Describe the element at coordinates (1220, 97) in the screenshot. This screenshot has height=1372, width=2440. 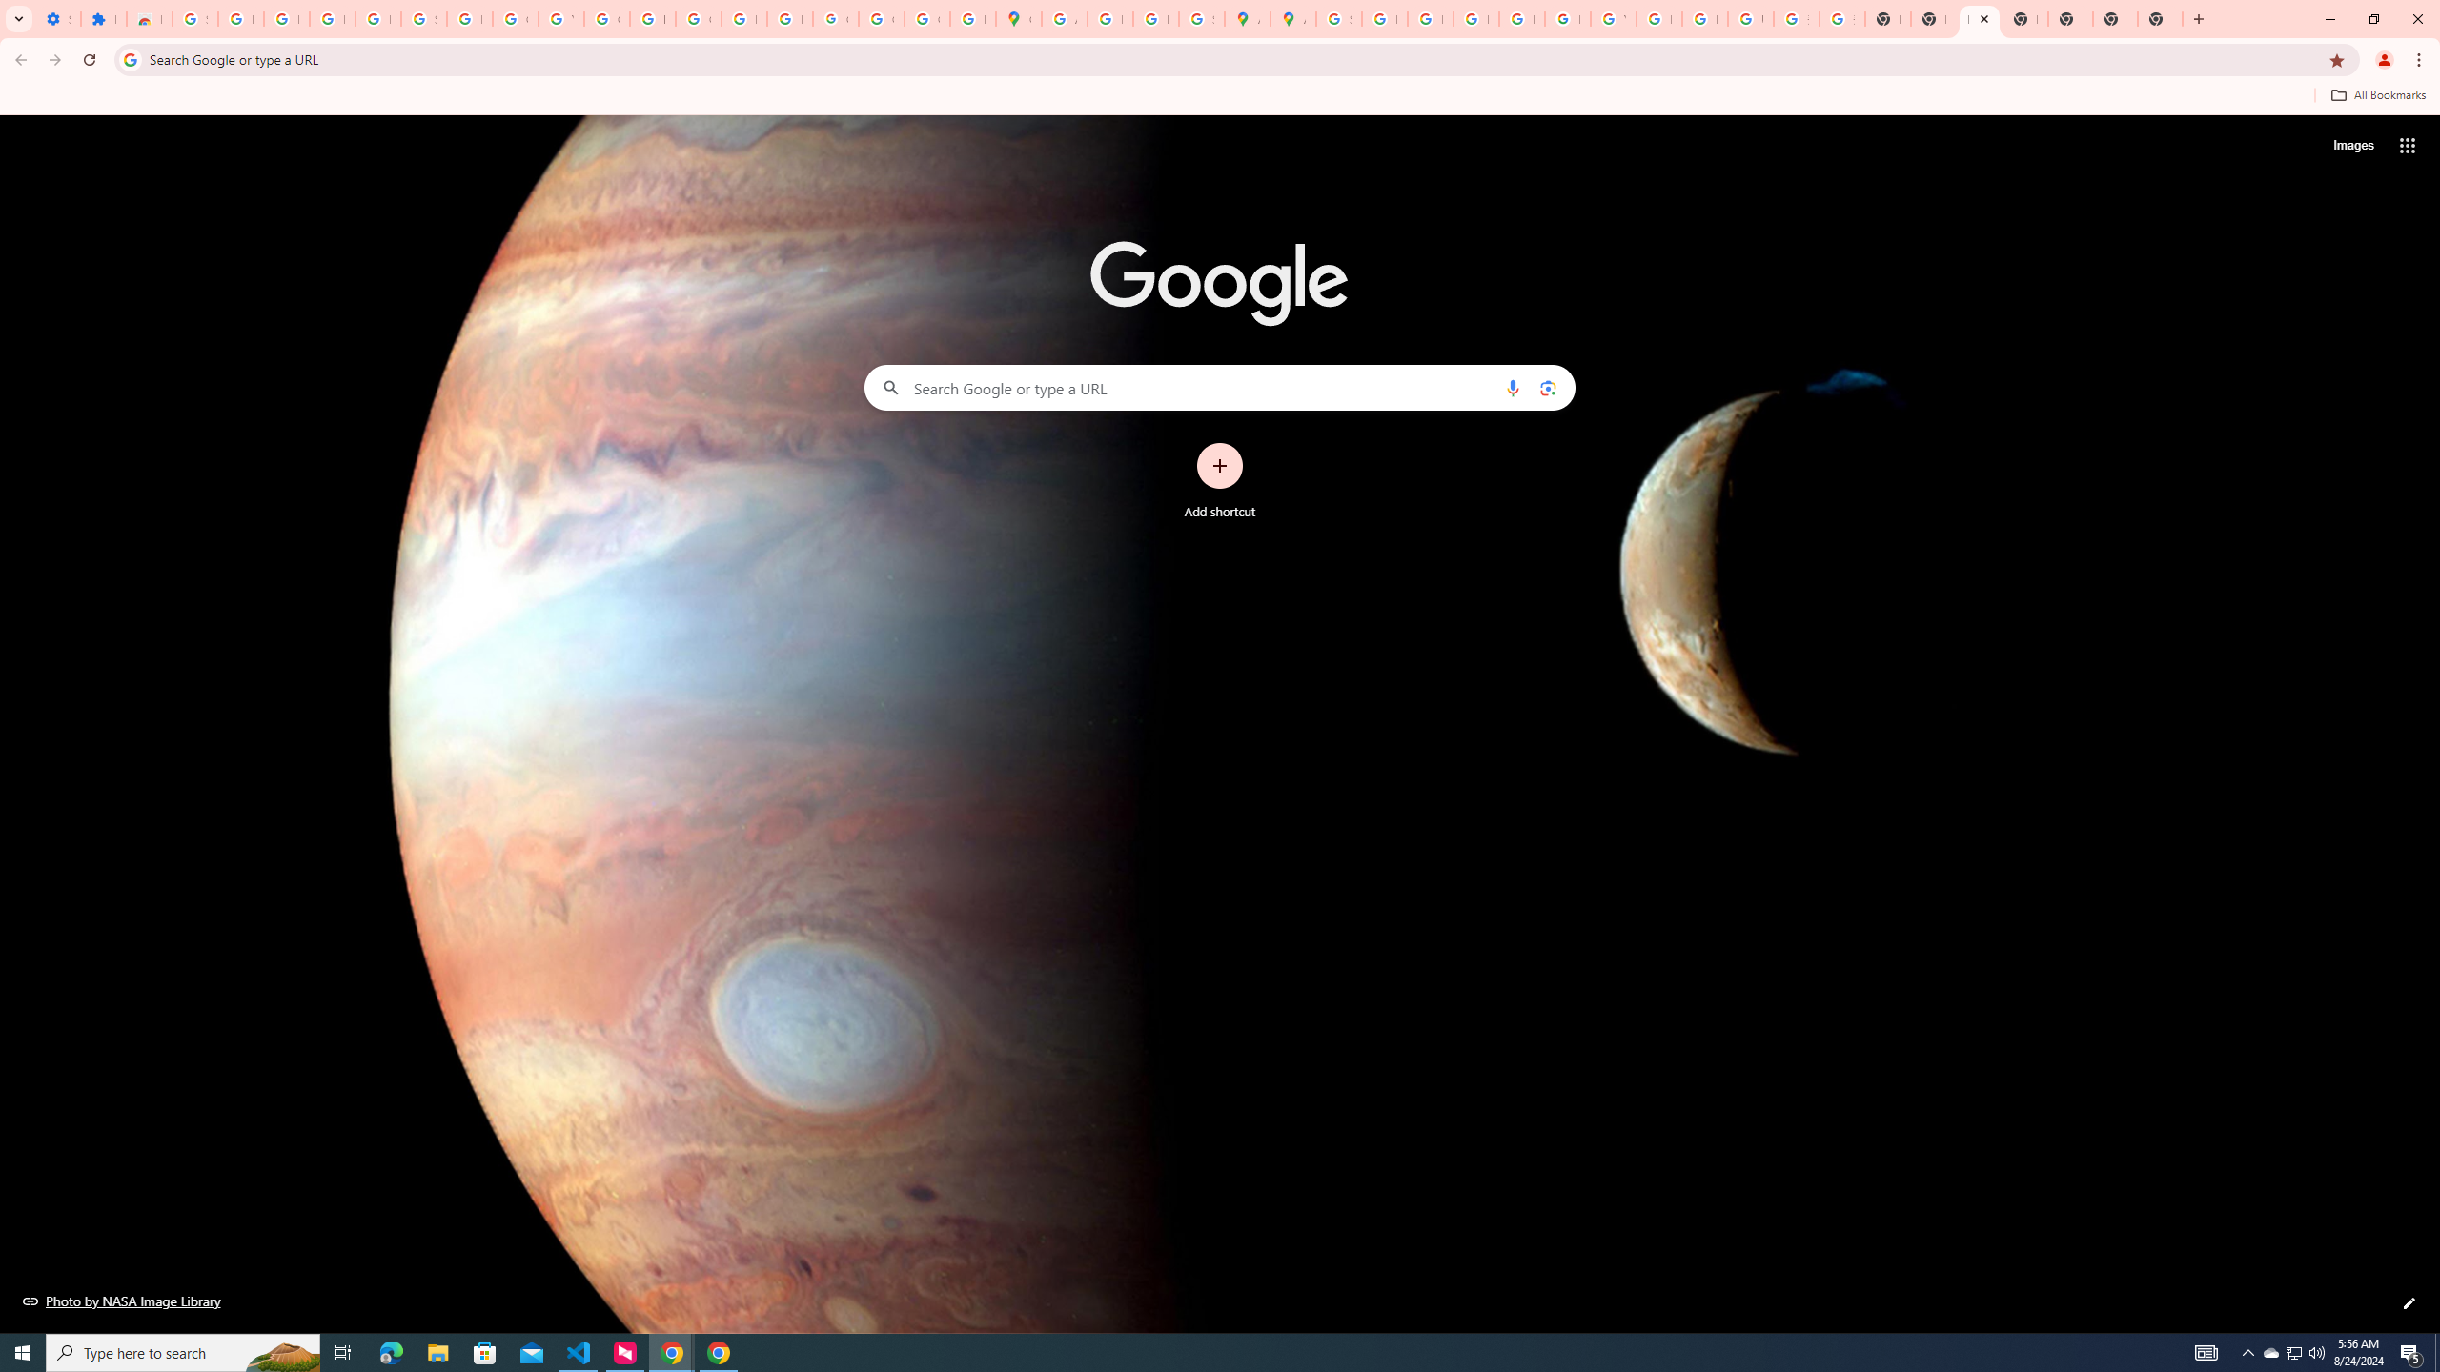
I see `Bookmarks` at that location.